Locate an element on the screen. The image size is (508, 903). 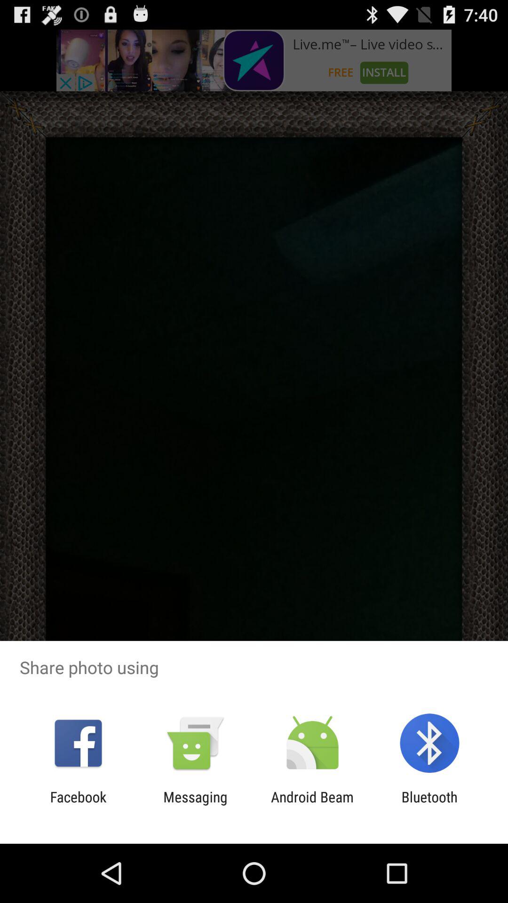
open bluetooth app is located at coordinates (429, 805).